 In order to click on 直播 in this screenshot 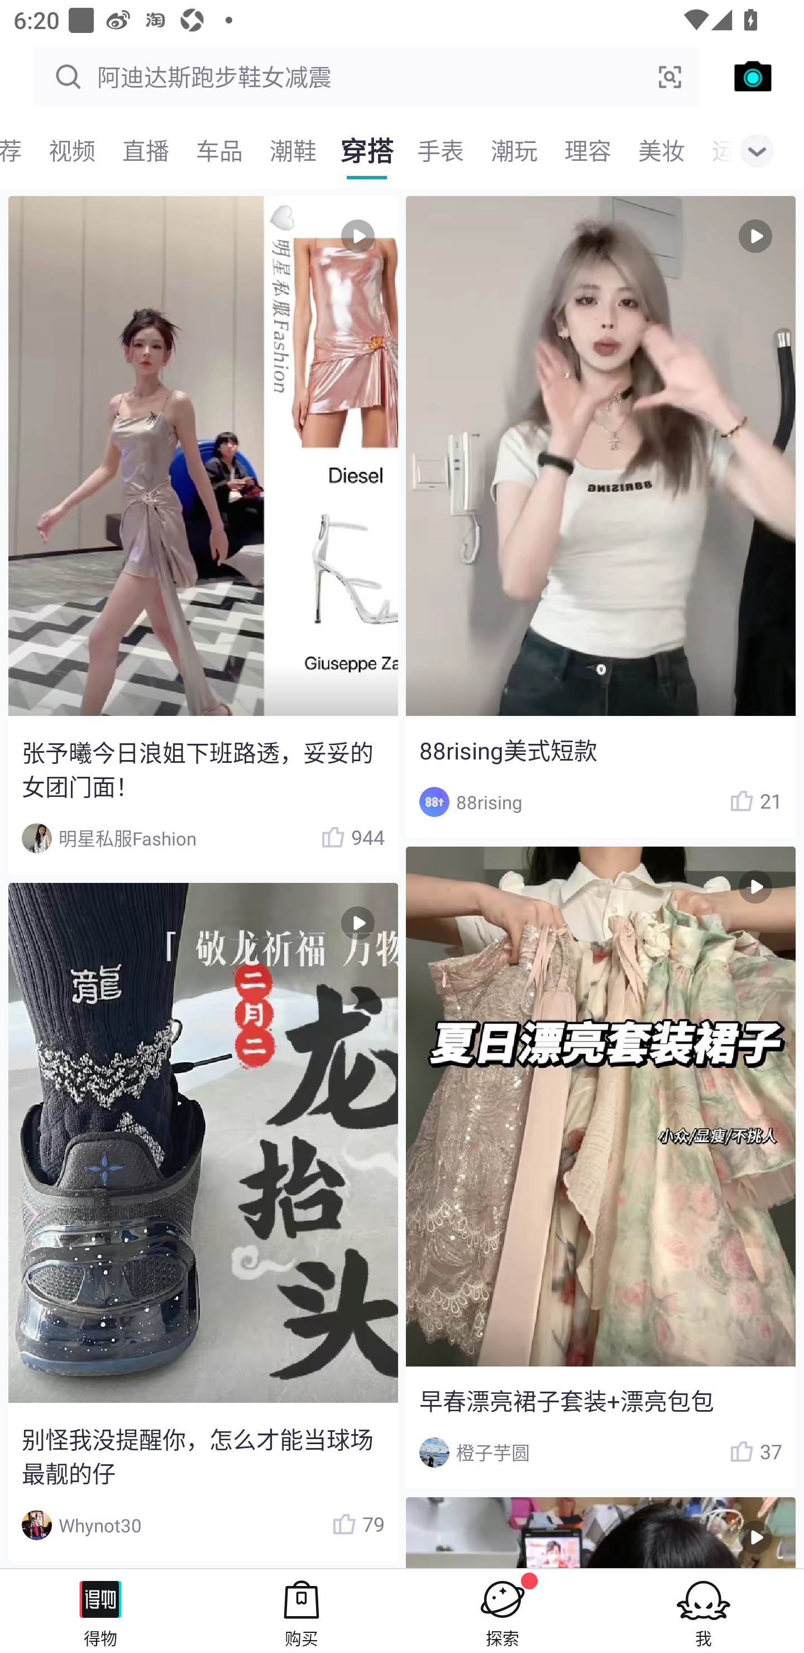, I will do `click(145, 151)`.